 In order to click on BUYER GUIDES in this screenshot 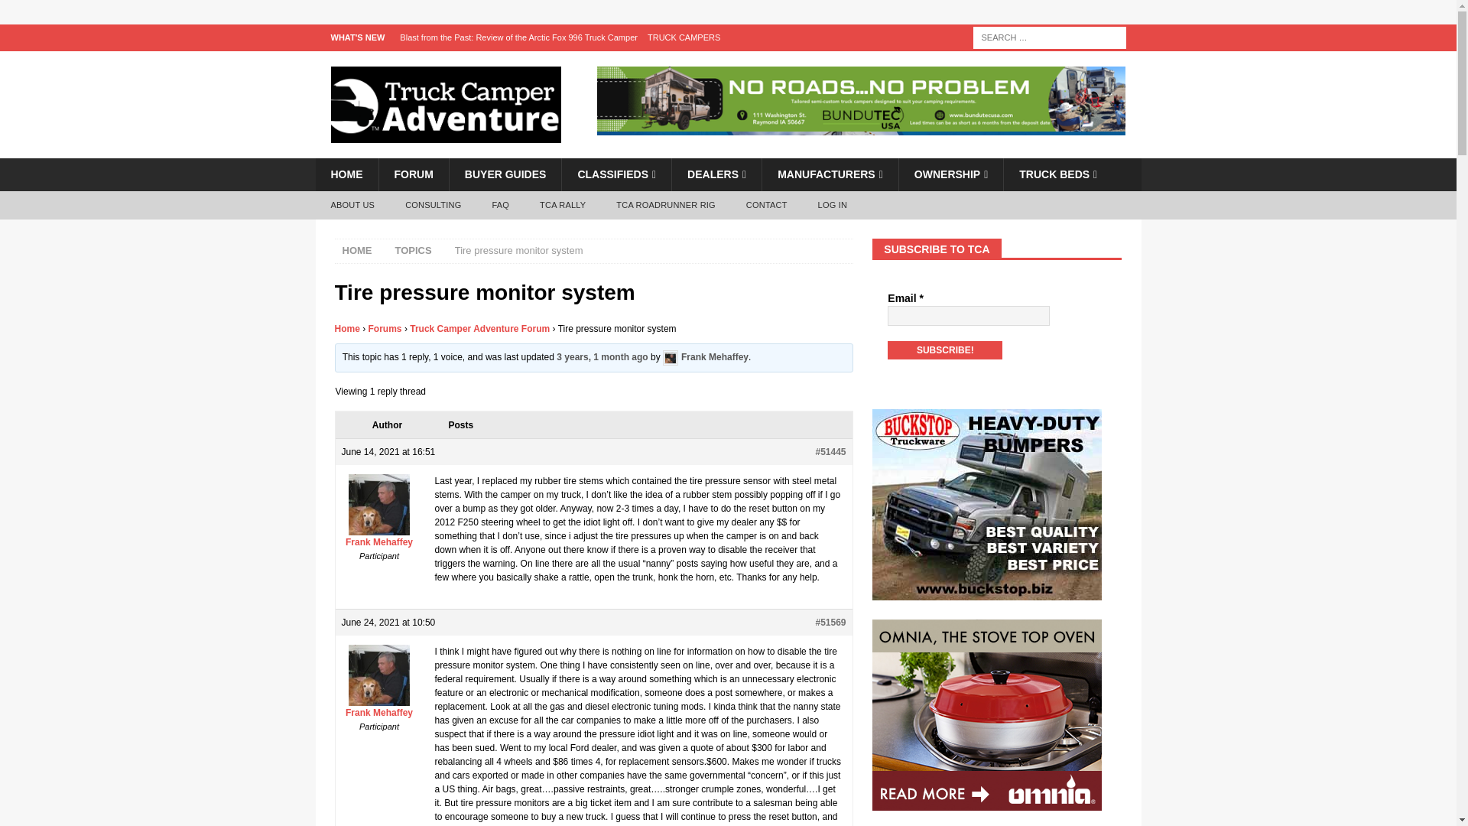, I will do `click(505, 174)`.